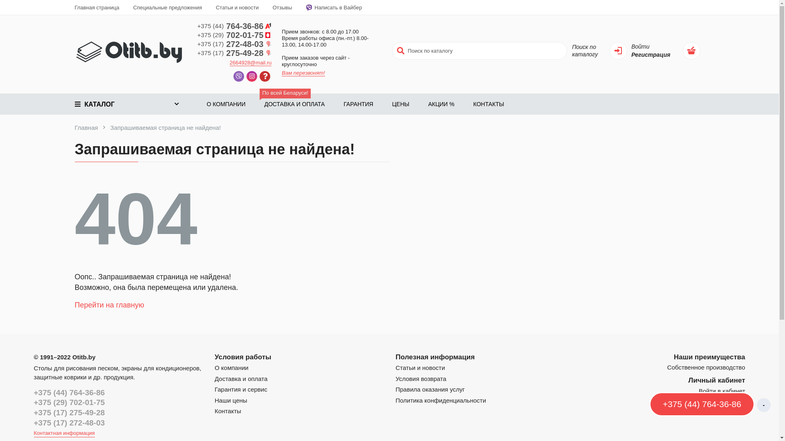 This screenshot has width=785, height=441. I want to click on +375 (17)
272-48-03, so click(234, 44).